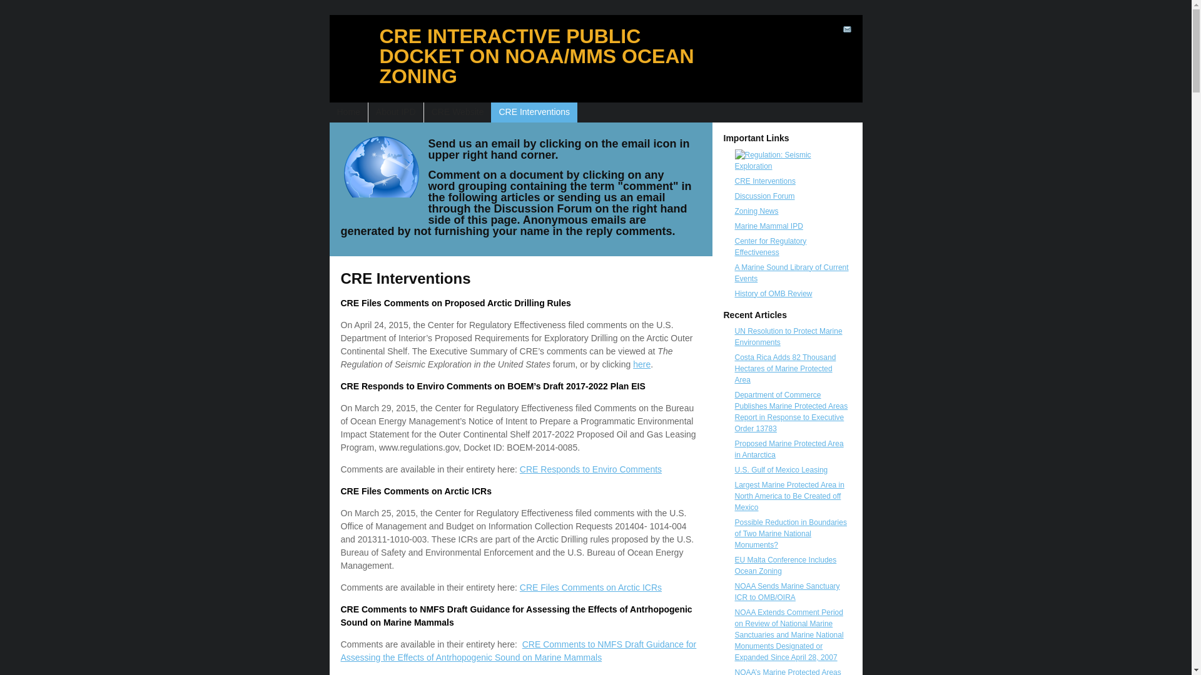 This screenshot has width=1201, height=675. What do you see at coordinates (534, 111) in the screenshot?
I see `CRE Interventions` at bounding box center [534, 111].